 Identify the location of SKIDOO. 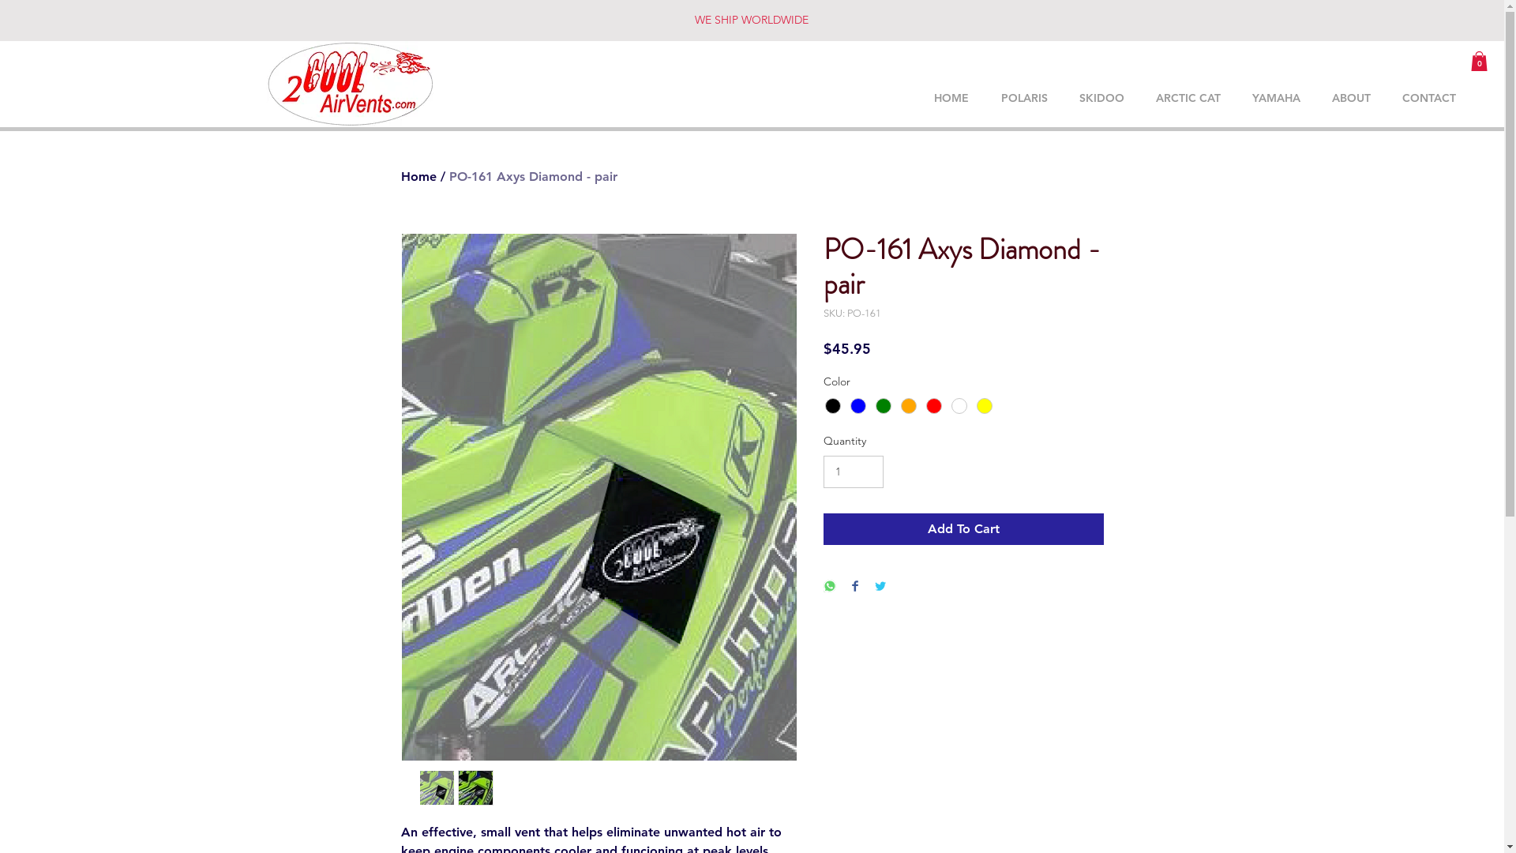
(1102, 98).